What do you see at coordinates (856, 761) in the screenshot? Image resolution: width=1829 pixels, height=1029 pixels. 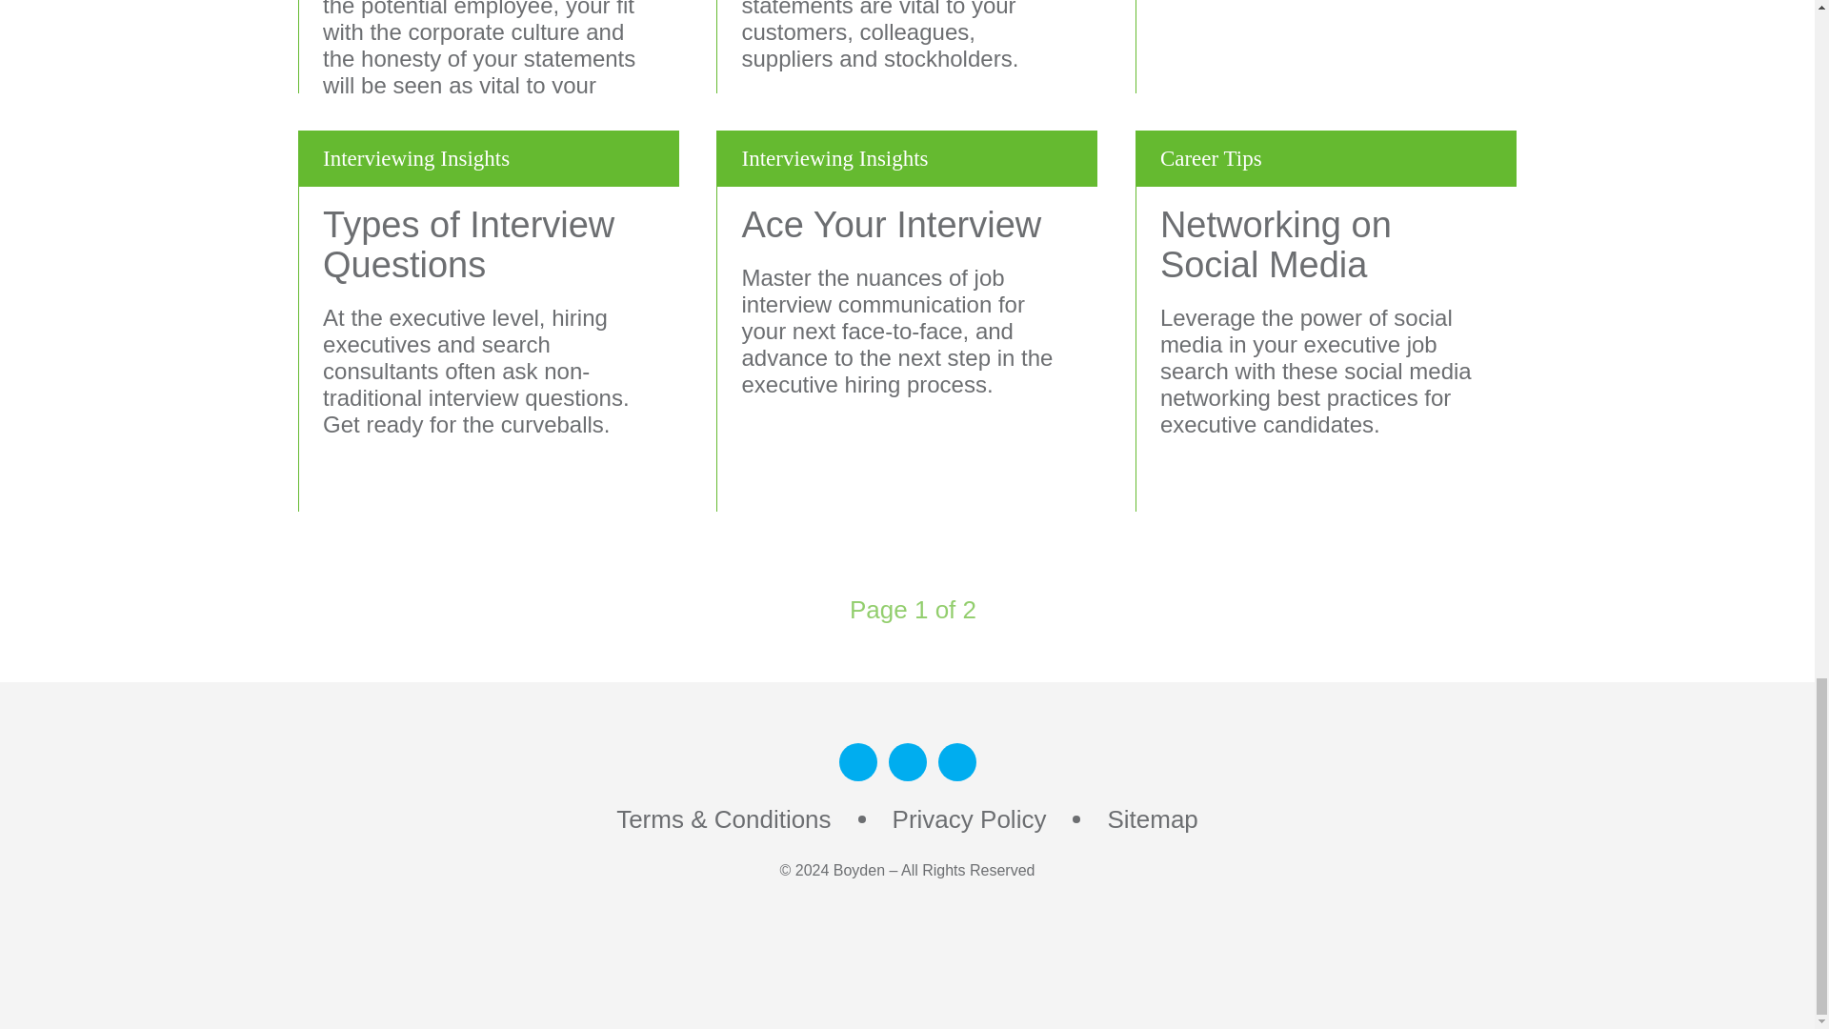 I see `Follow Us on LinkedIn` at bounding box center [856, 761].